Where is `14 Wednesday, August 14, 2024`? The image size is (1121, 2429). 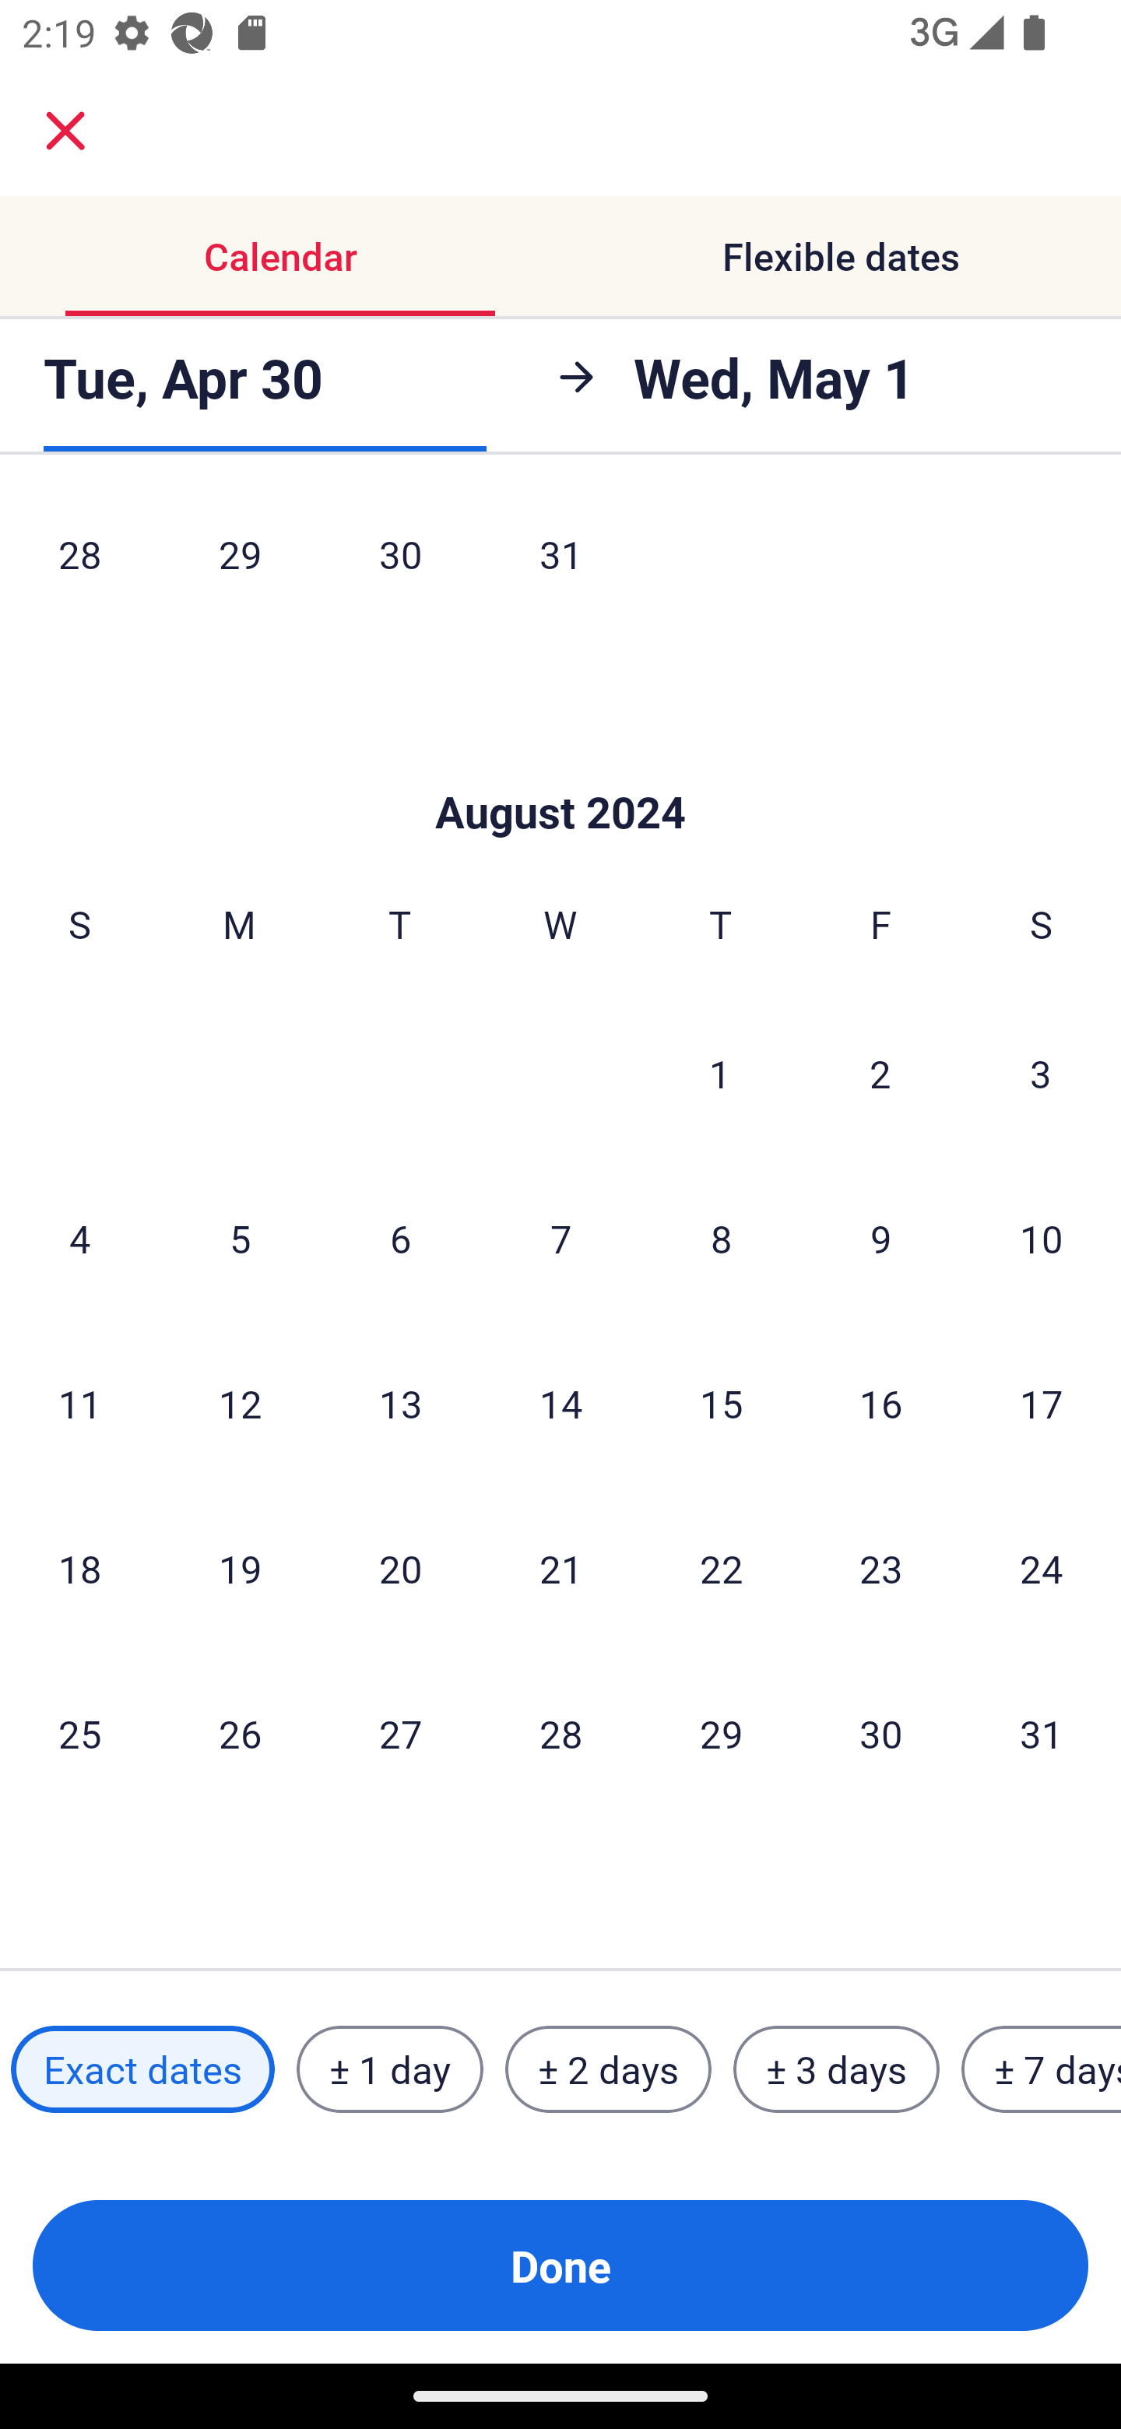 14 Wednesday, August 14, 2024 is located at coordinates (560, 1404).